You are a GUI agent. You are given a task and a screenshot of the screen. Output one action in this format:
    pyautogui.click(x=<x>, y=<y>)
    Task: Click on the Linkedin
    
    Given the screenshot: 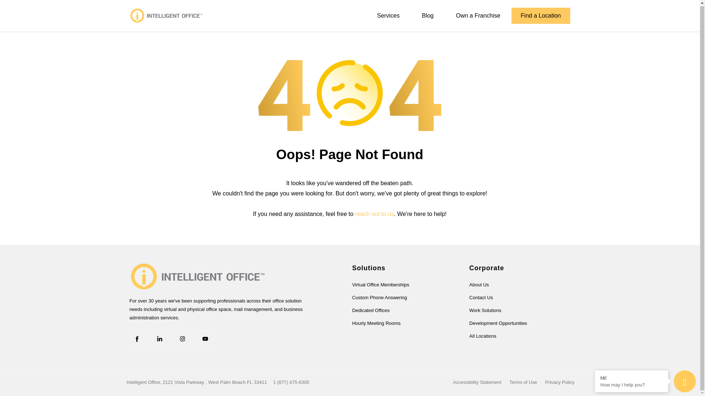 What is the action you would take?
    pyautogui.click(x=160, y=338)
    